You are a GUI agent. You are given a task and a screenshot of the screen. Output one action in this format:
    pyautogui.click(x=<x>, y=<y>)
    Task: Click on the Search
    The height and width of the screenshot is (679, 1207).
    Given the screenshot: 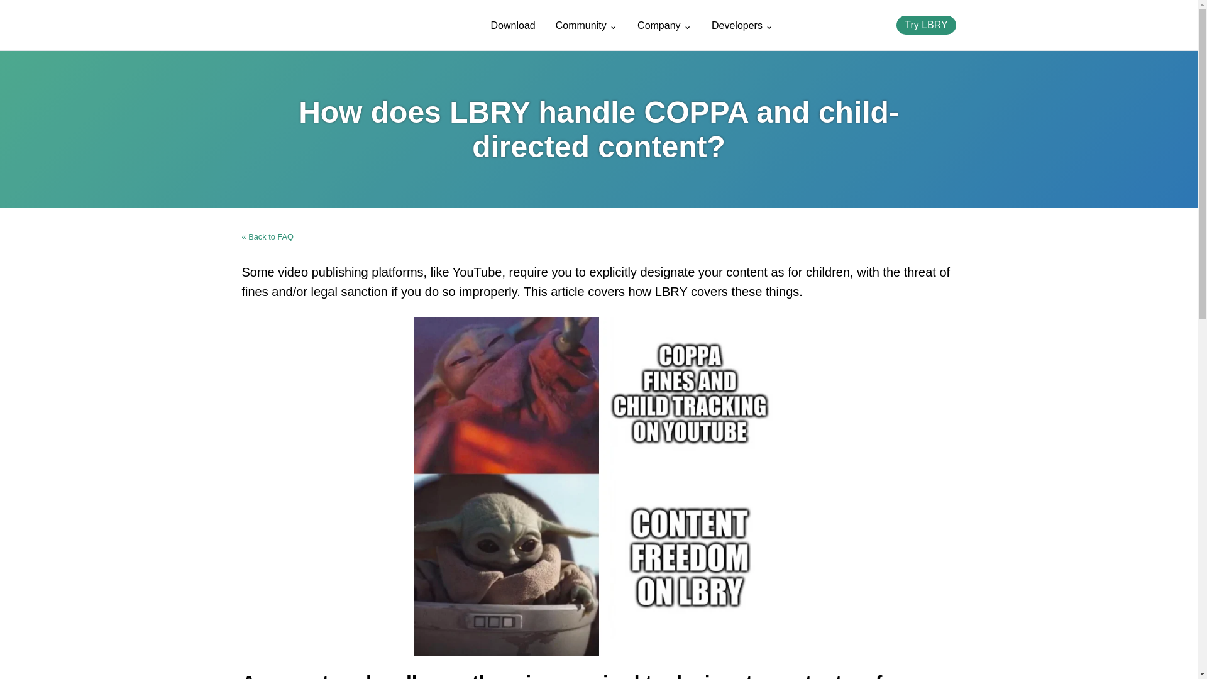 What is the action you would take?
    pyautogui.click(x=876, y=25)
    